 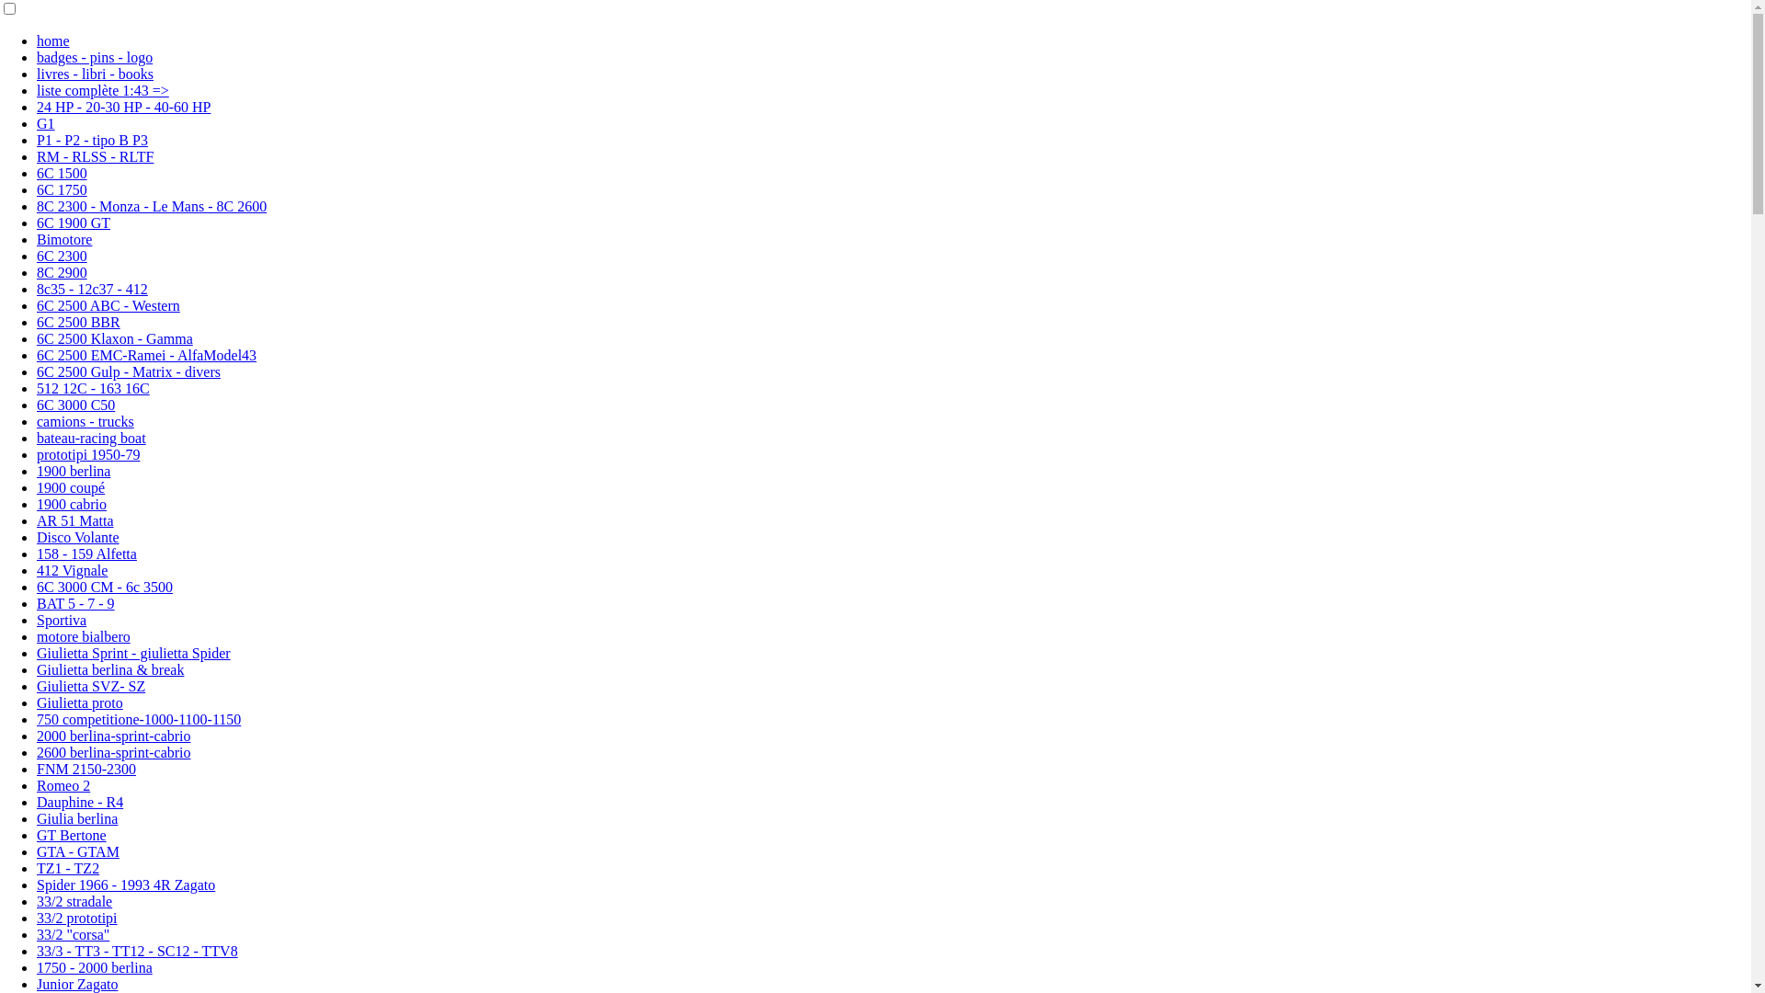 What do you see at coordinates (129, 371) in the screenshot?
I see `6C 2500 Gulp - Matrix - divers` at bounding box center [129, 371].